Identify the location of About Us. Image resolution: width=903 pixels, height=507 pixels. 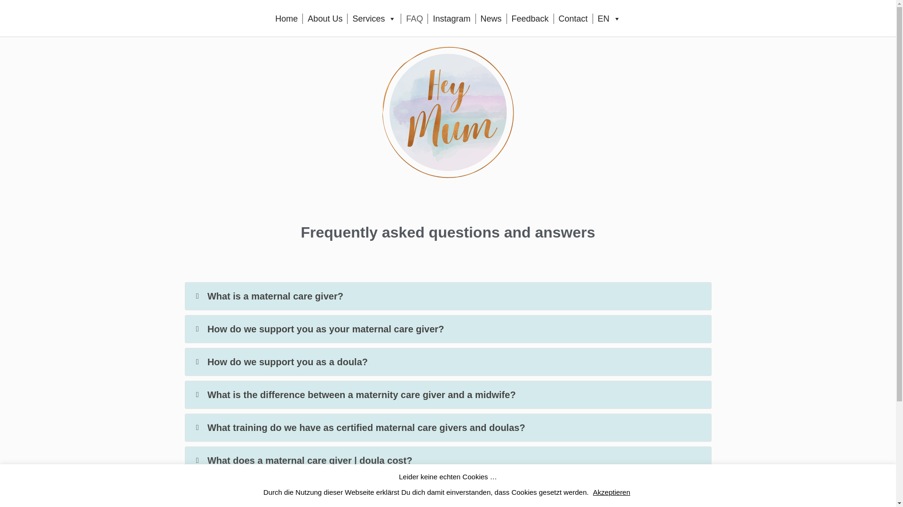
(325, 19).